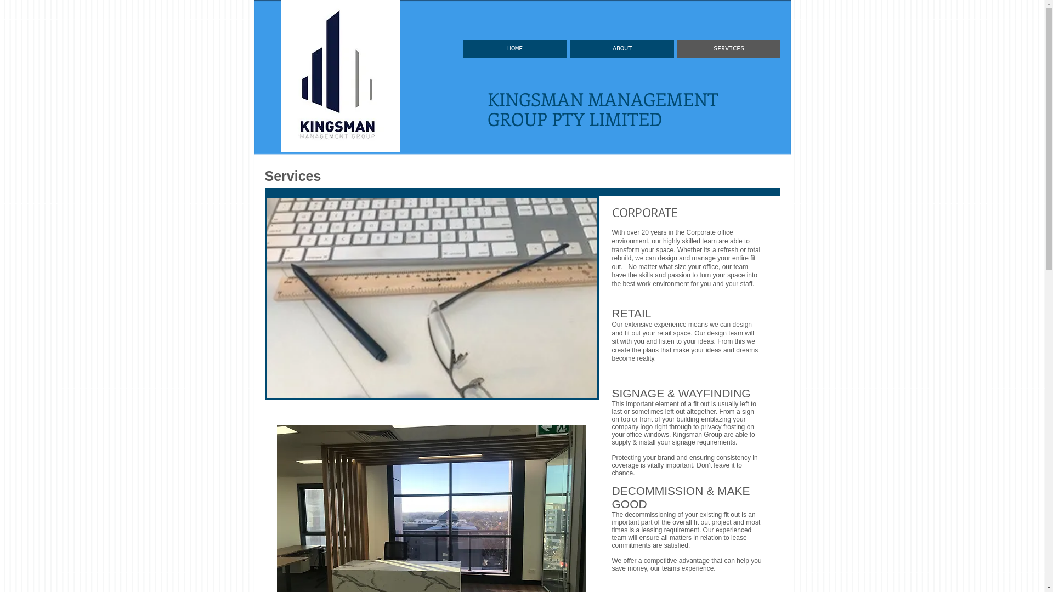  What do you see at coordinates (602, 109) in the screenshot?
I see `KINGSMAN MANAGEMENT GROUP PTY LIMITED` at bounding box center [602, 109].